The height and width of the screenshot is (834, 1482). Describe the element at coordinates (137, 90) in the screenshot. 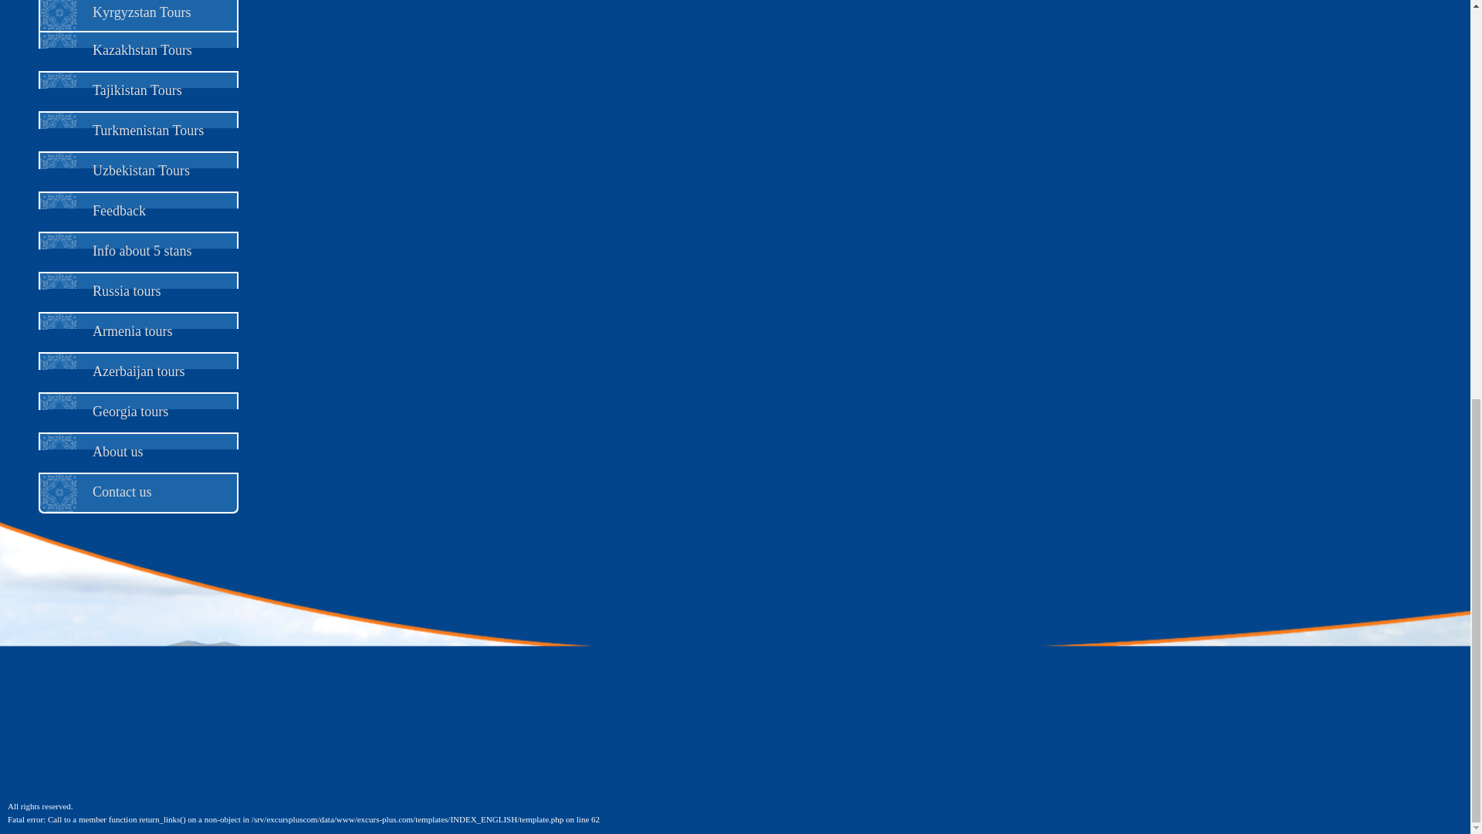

I see `Tajikistan Tours` at that location.